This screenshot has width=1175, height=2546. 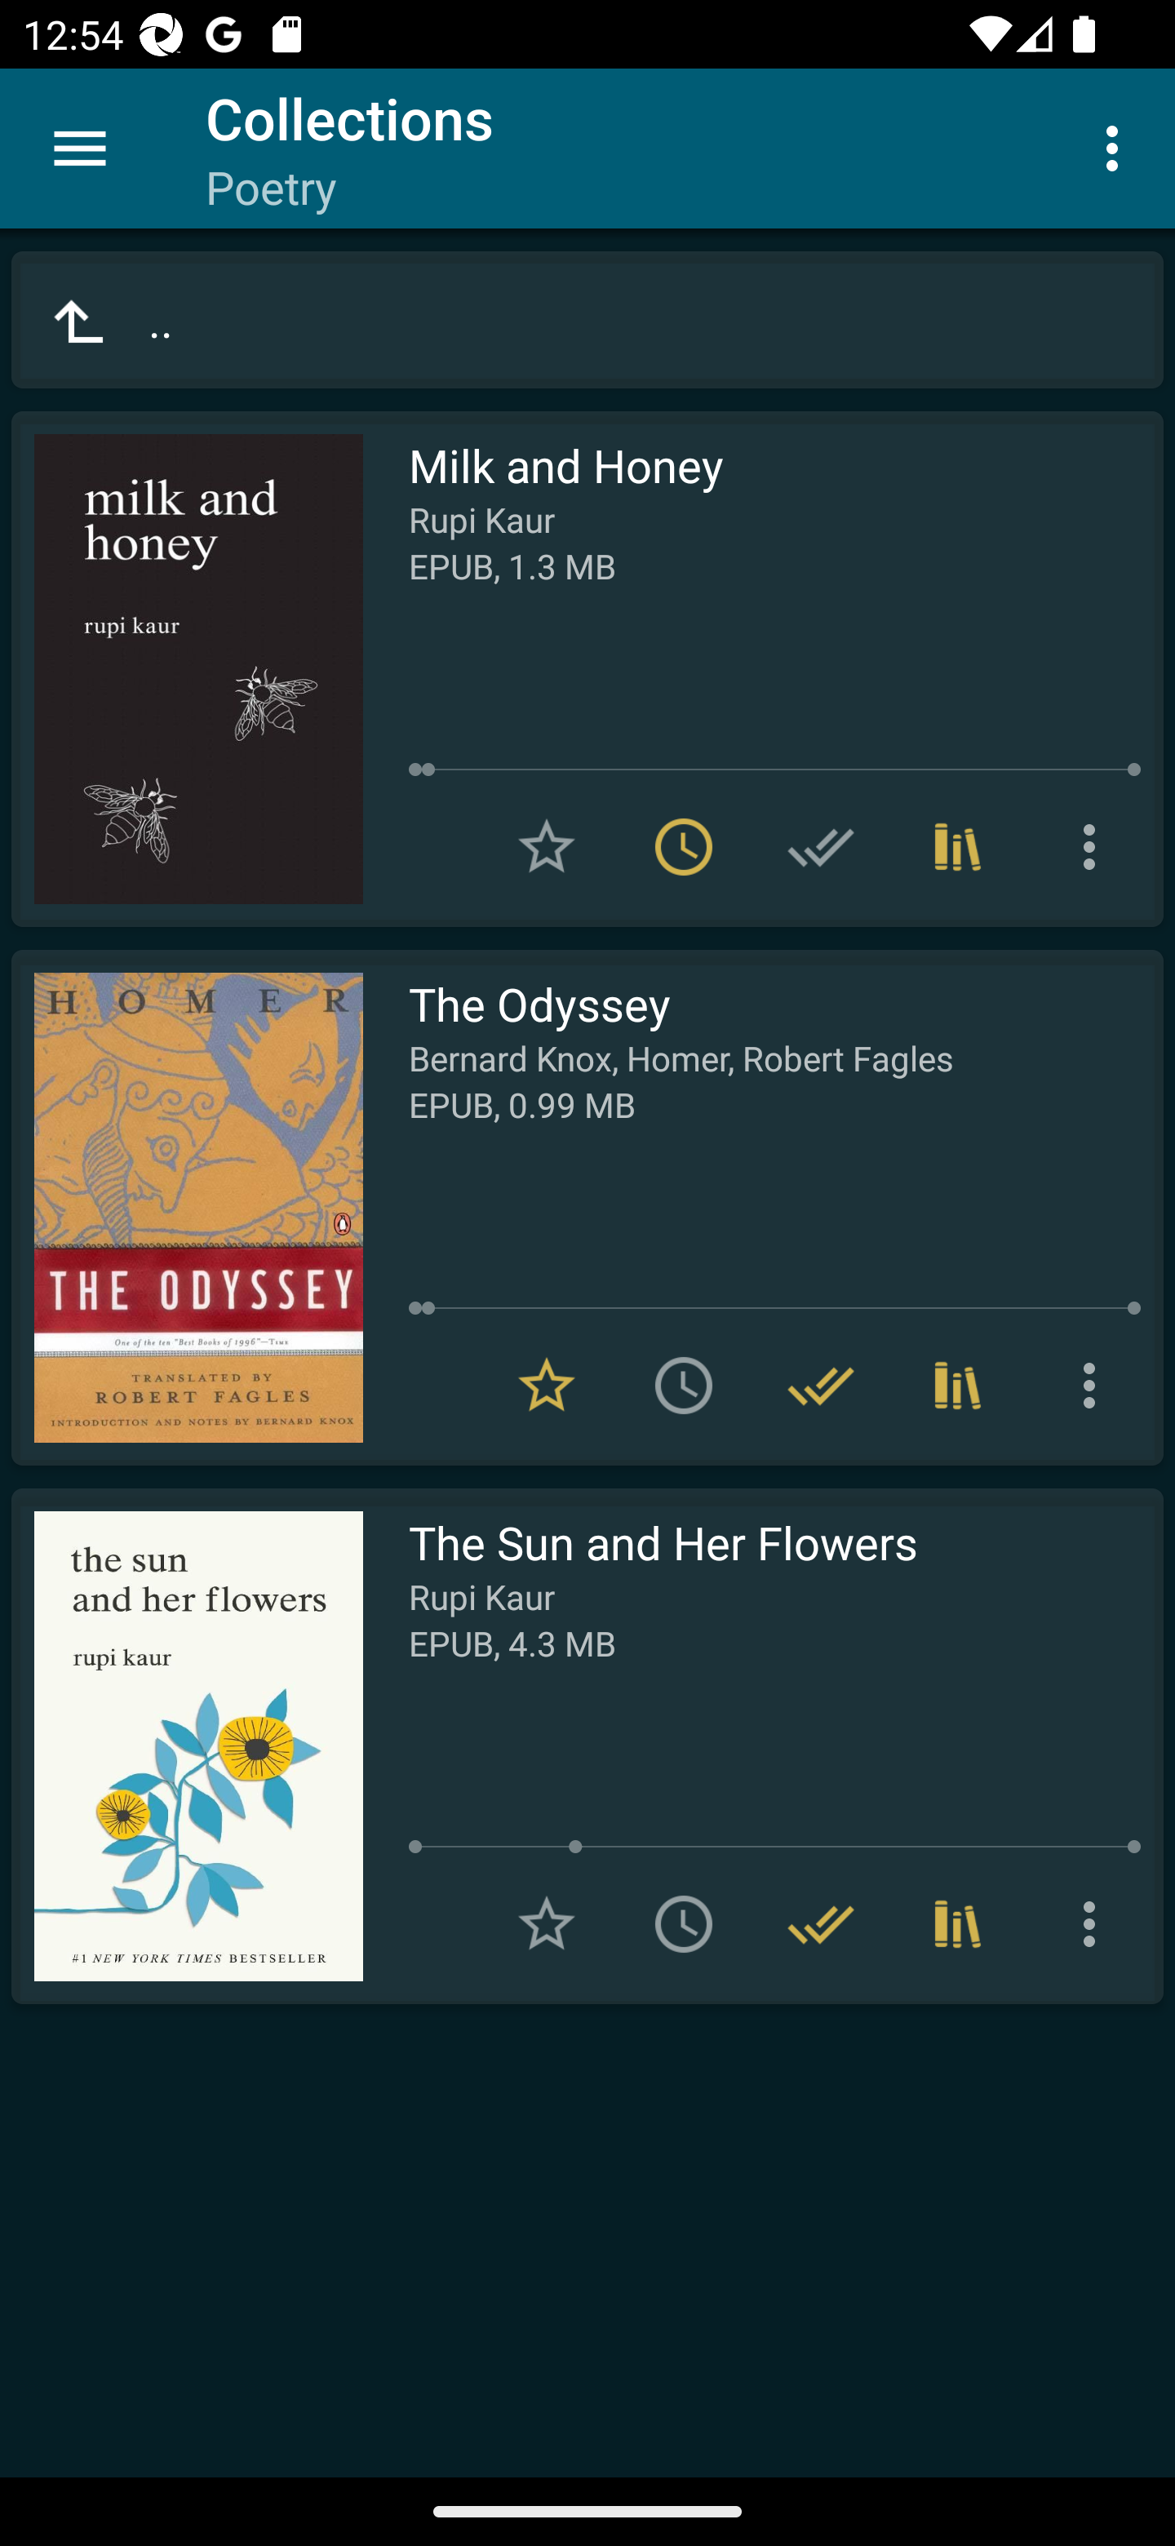 What do you see at coordinates (547, 1924) in the screenshot?
I see `Add to Favorites` at bounding box center [547, 1924].